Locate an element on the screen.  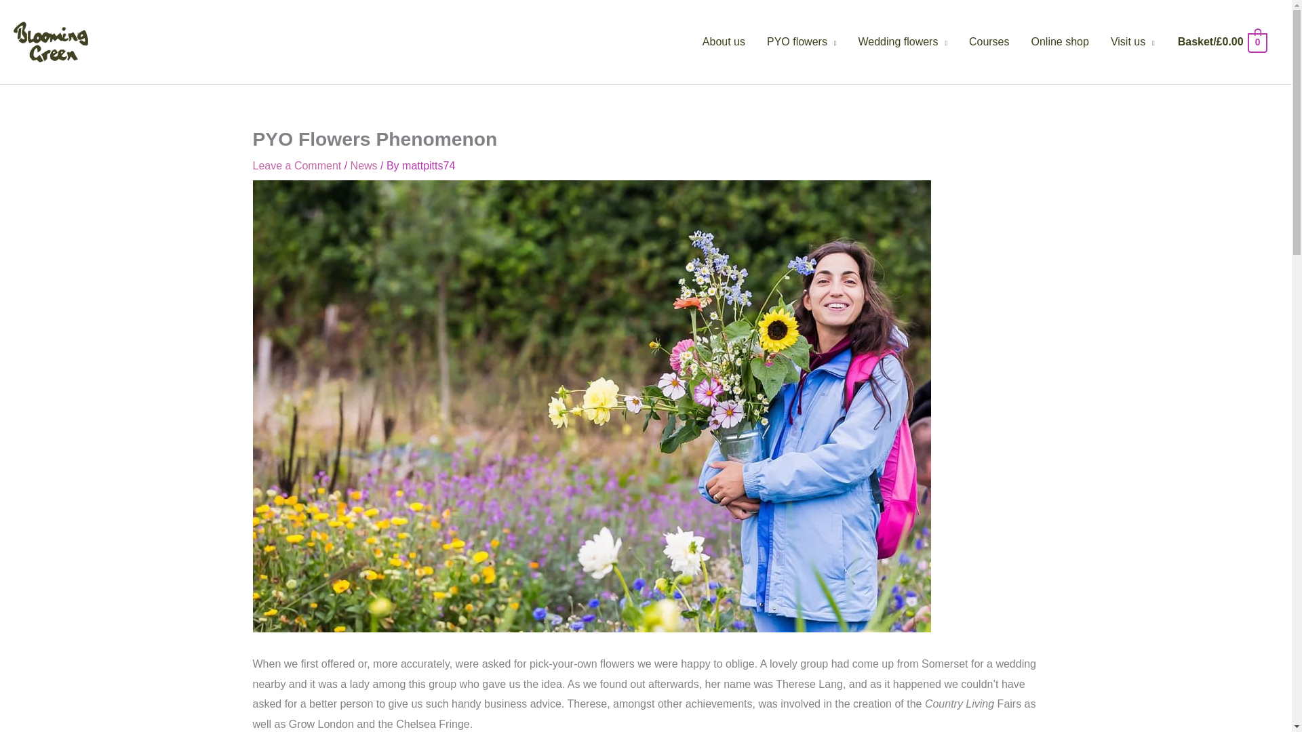
Visit us is located at coordinates (1132, 42).